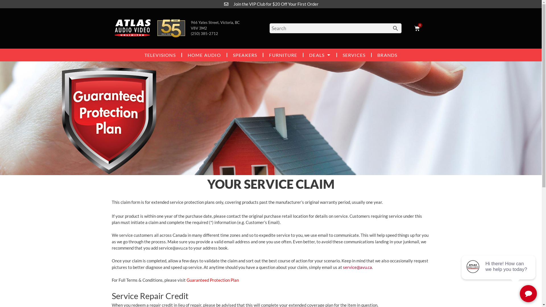 This screenshot has height=307, width=546. I want to click on SPEAKERS, so click(245, 55).